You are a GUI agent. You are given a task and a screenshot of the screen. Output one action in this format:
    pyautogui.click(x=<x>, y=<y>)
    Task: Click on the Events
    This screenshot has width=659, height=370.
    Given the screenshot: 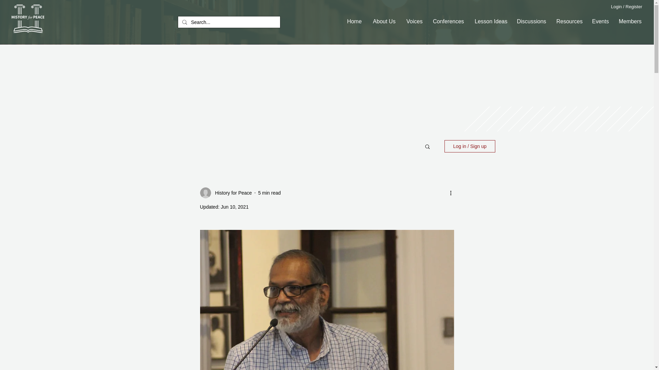 What is the action you would take?
    pyautogui.click(x=599, y=21)
    